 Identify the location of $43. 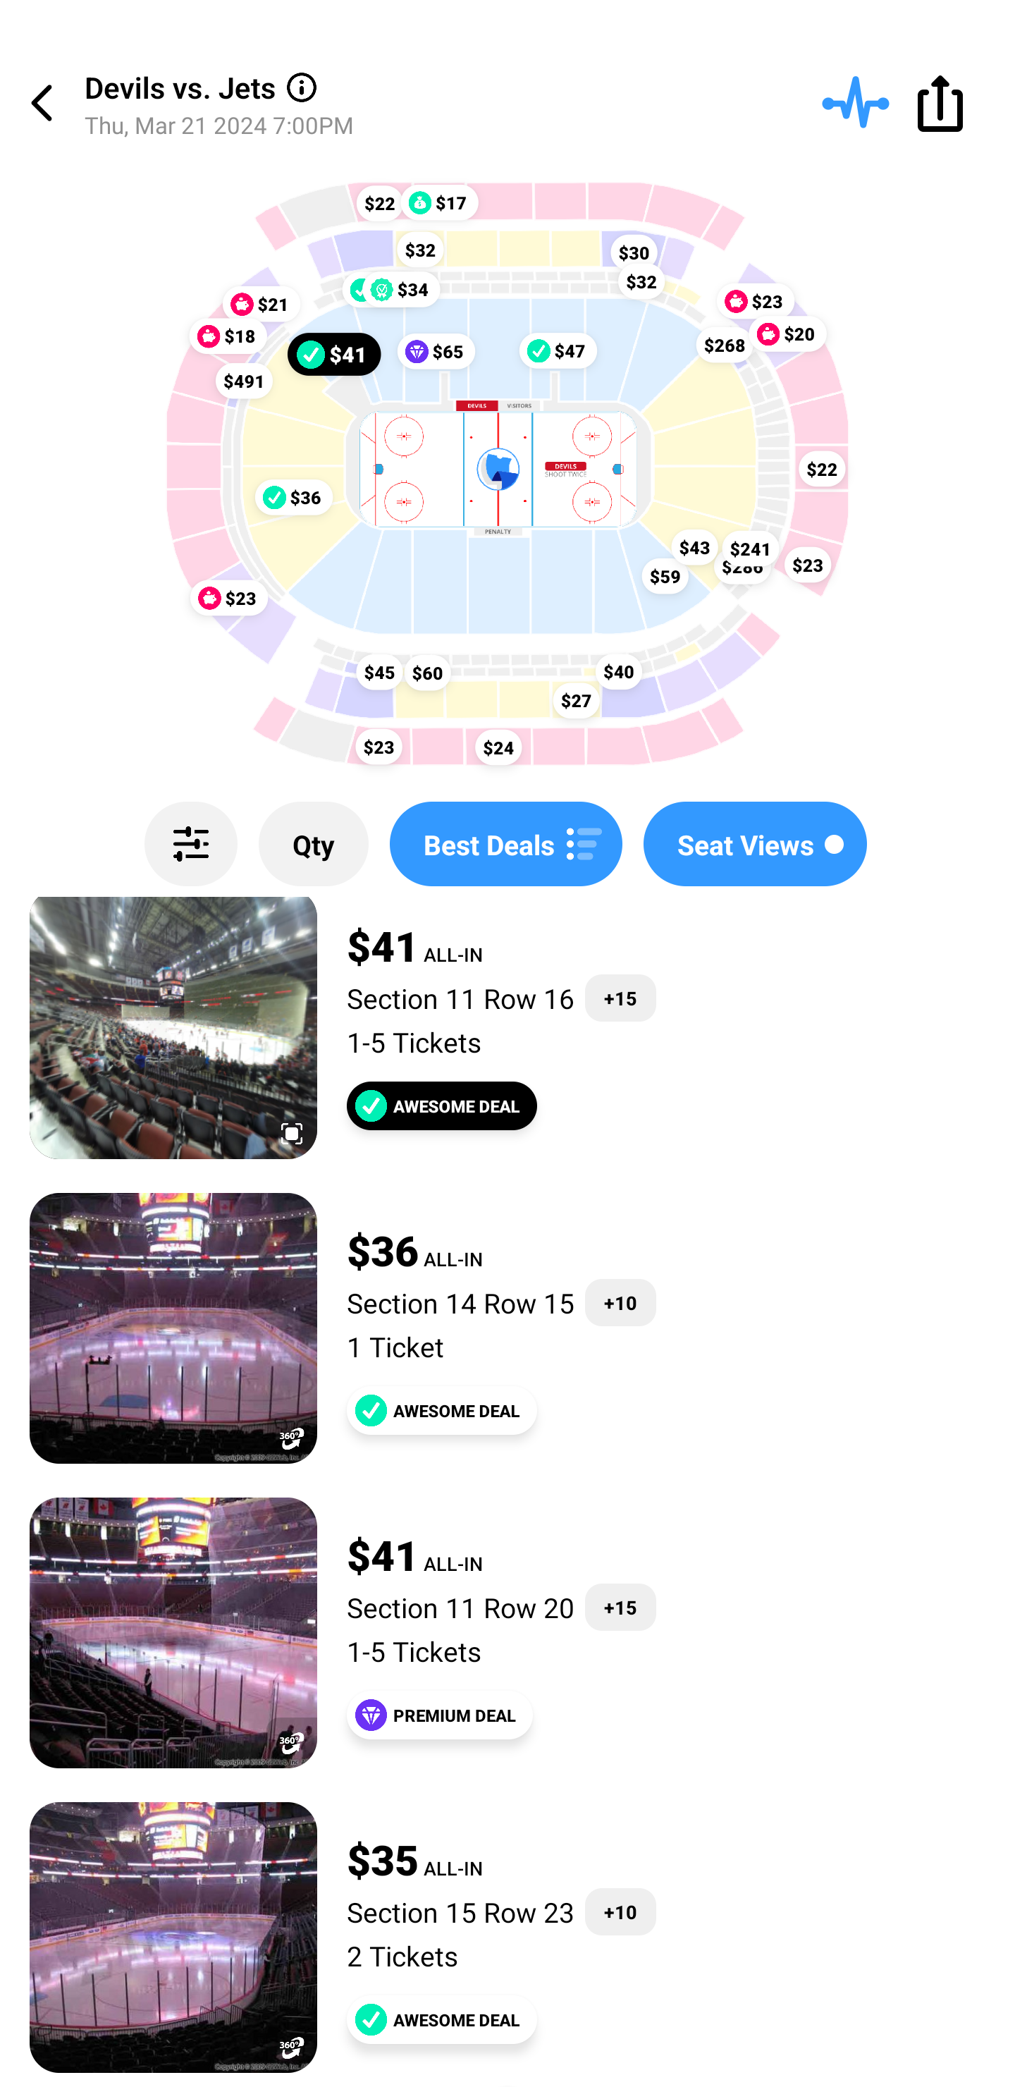
(695, 547).